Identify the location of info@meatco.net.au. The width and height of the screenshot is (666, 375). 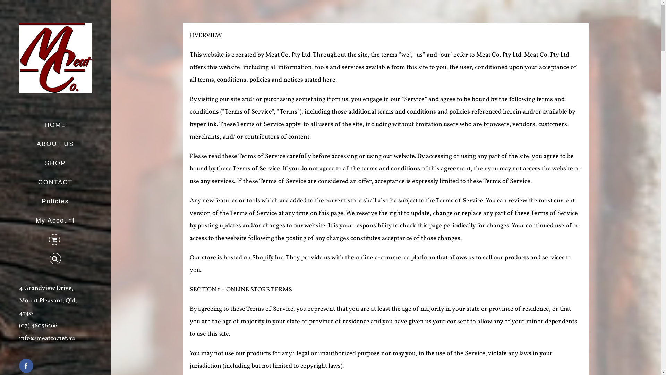
(47, 338).